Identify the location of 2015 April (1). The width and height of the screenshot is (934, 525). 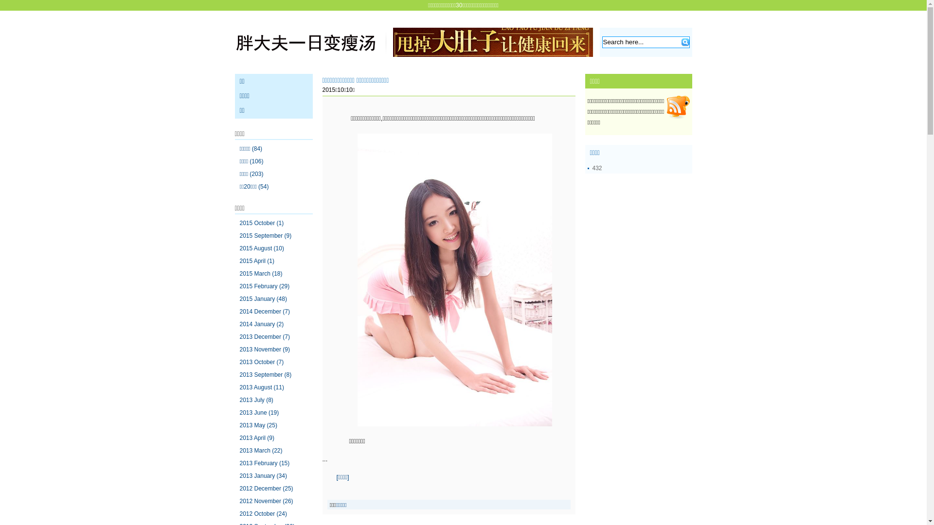
(256, 261).